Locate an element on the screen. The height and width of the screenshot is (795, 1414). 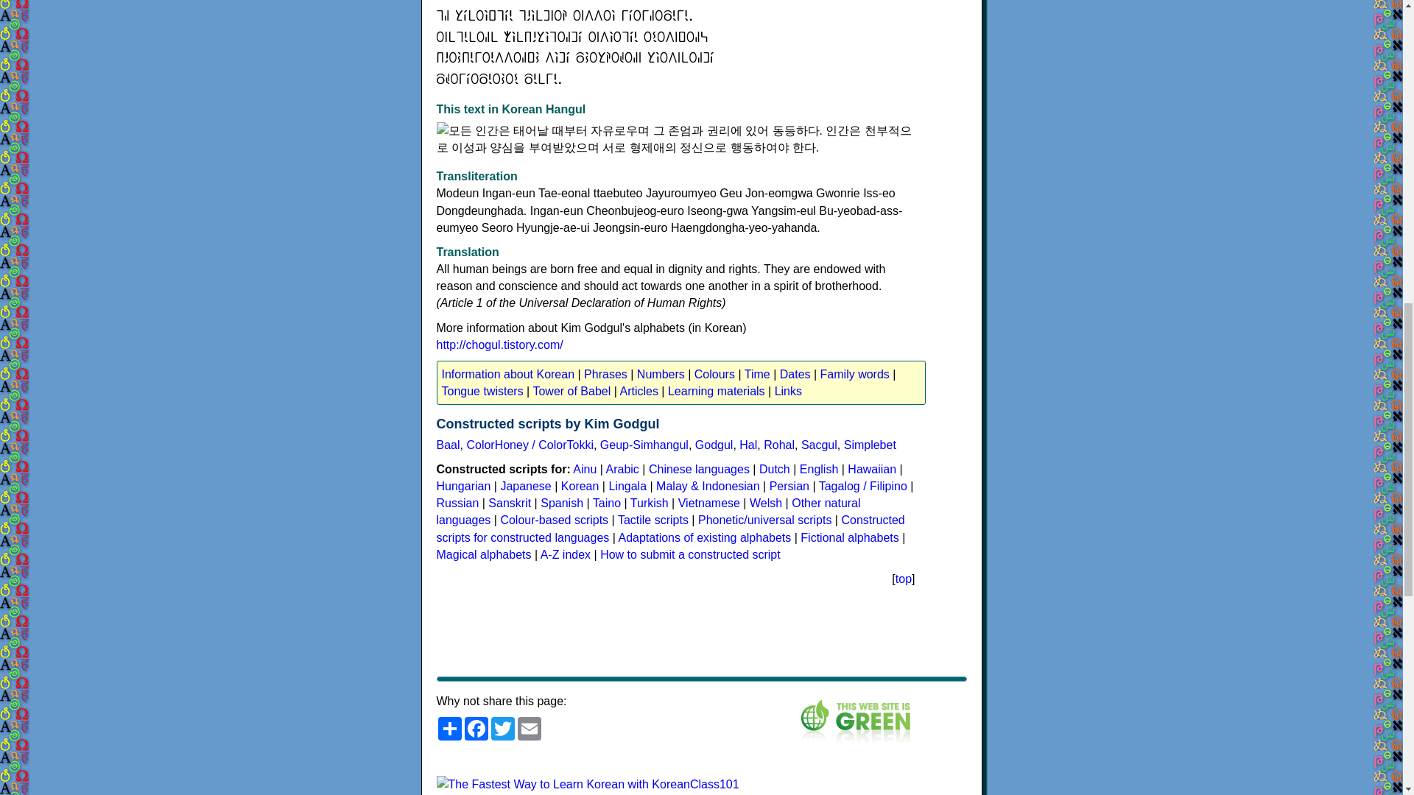
Dutch is located at coordinates (775, 468).